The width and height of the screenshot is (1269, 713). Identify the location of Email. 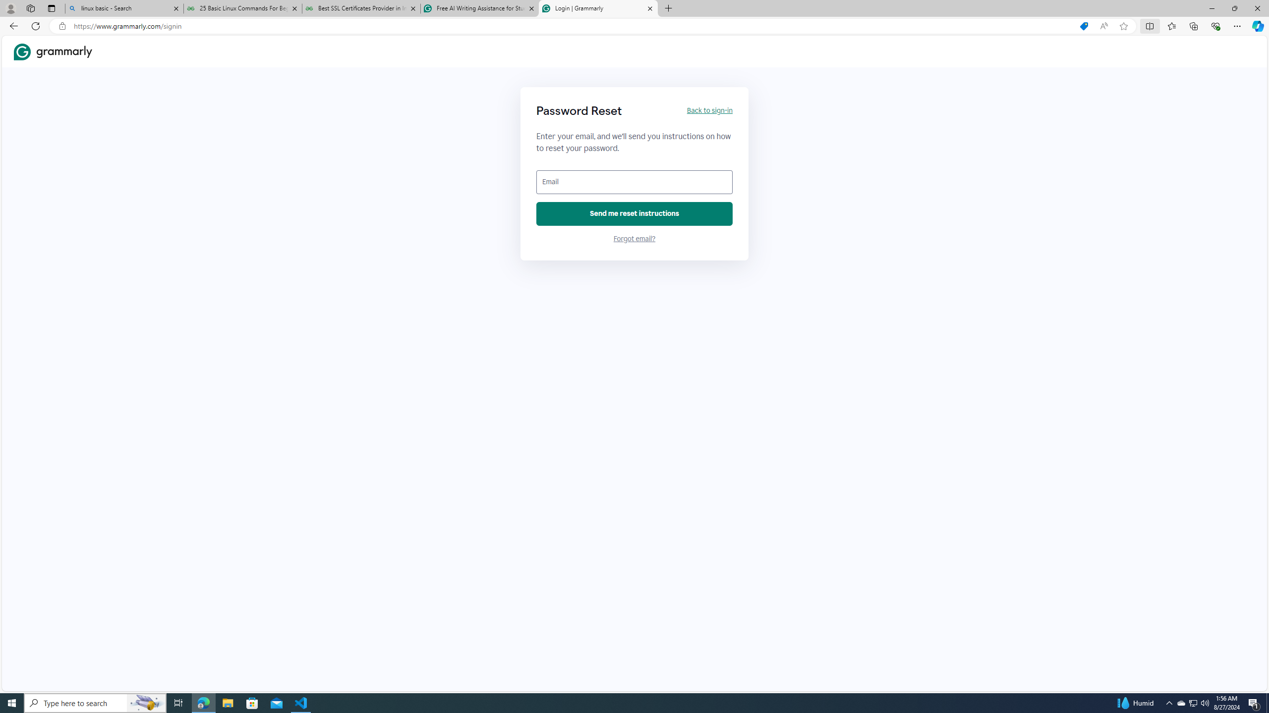
(634, 182).